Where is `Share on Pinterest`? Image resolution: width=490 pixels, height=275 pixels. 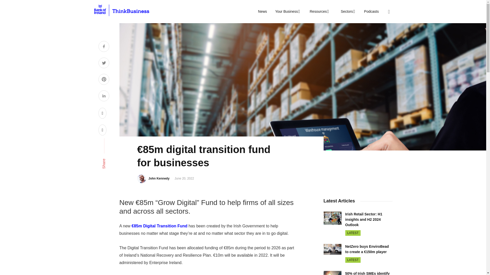
Share on Pinterest is located at coordinates (104, 80).